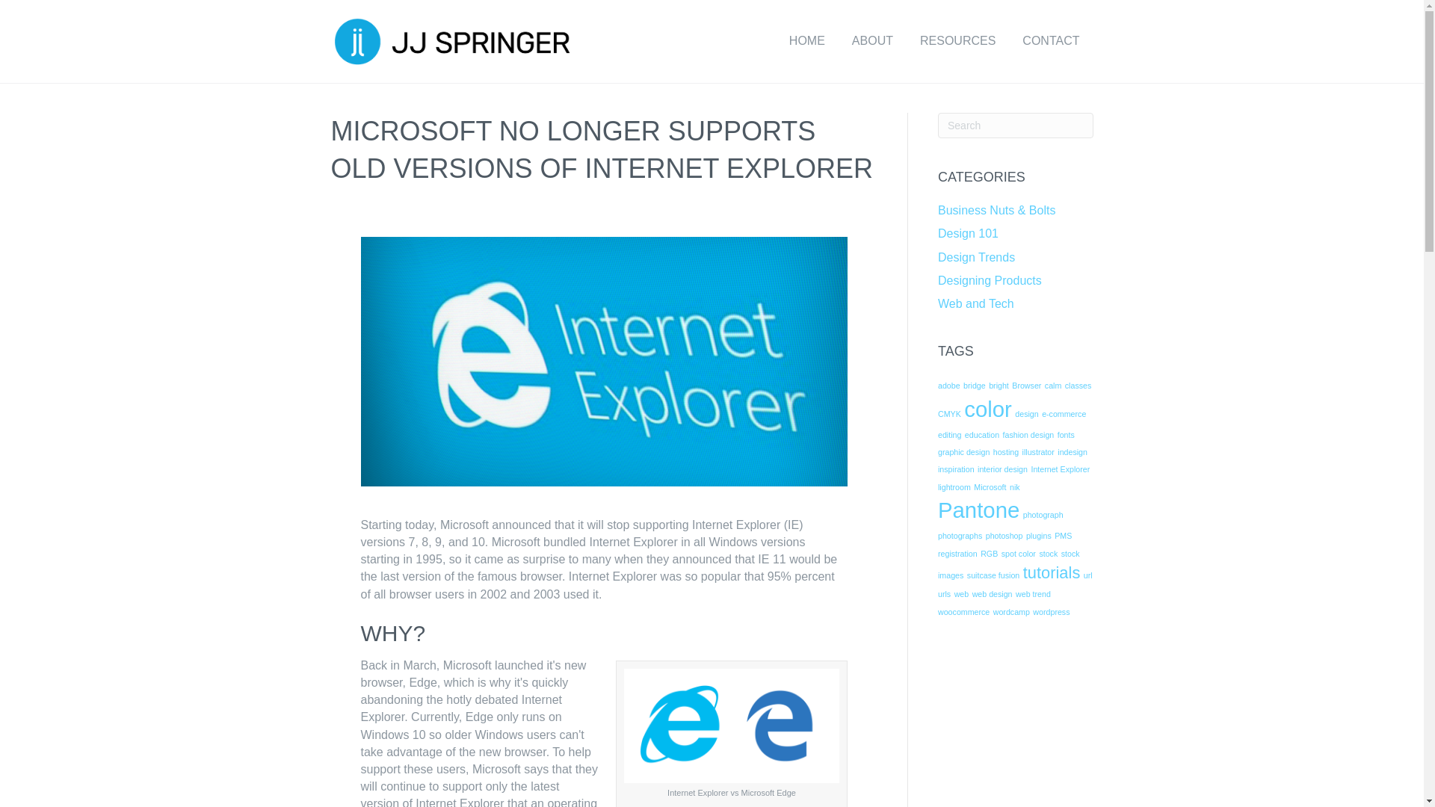 The image size is (1435, 807). I want to click on Design Trends, so click(976, 257).